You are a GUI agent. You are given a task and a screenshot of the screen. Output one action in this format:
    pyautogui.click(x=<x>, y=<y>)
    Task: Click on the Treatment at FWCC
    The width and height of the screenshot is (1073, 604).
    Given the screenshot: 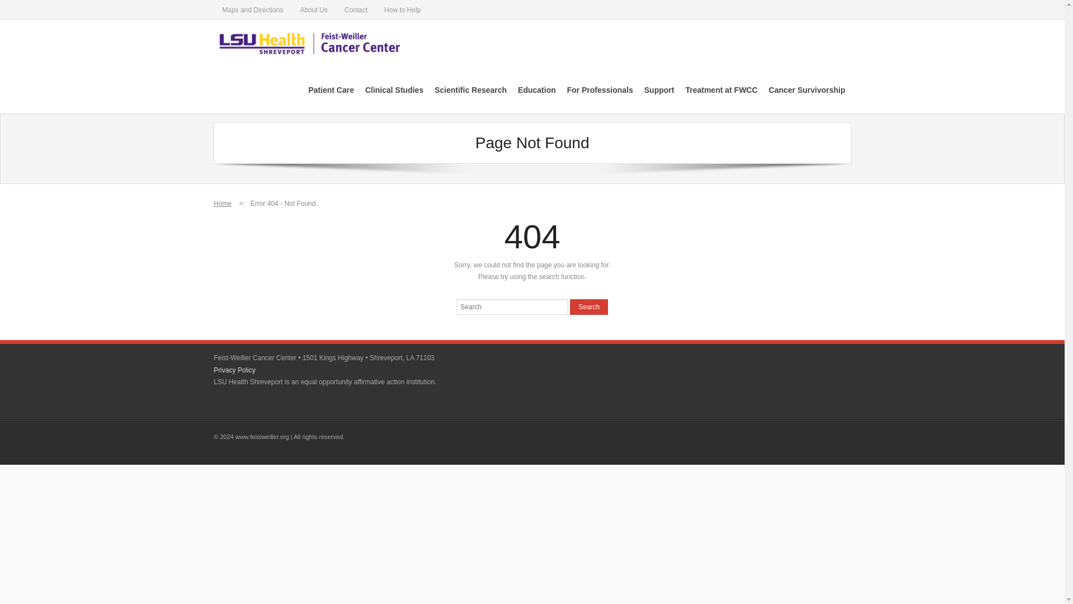 What is the action you would take?
    pyautogui.click(x=721, y=89)
    